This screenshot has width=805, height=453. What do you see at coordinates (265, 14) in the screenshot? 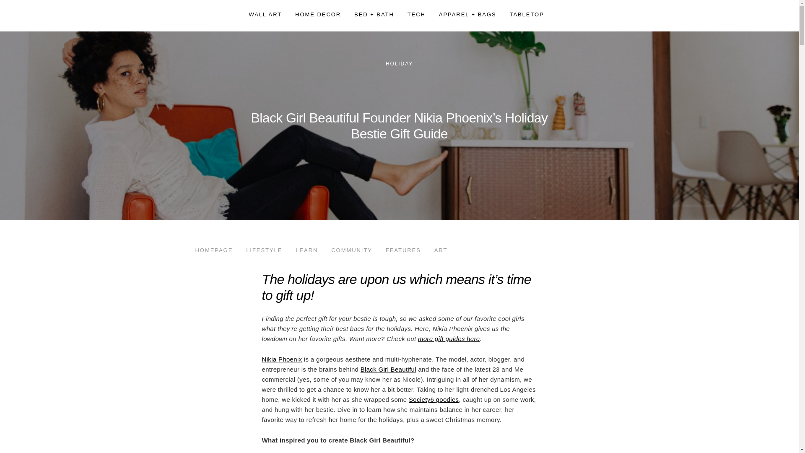
I see `WALL ART` at bounding box center [265, 14].